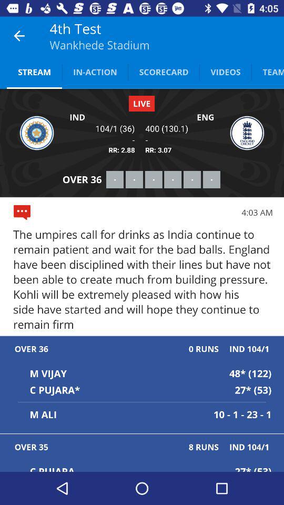 The image size is (284, 505). Describe the element at coordinates (268, 72) in the screenshot. I see `turn on the item to the right of the videos icon` at that location.